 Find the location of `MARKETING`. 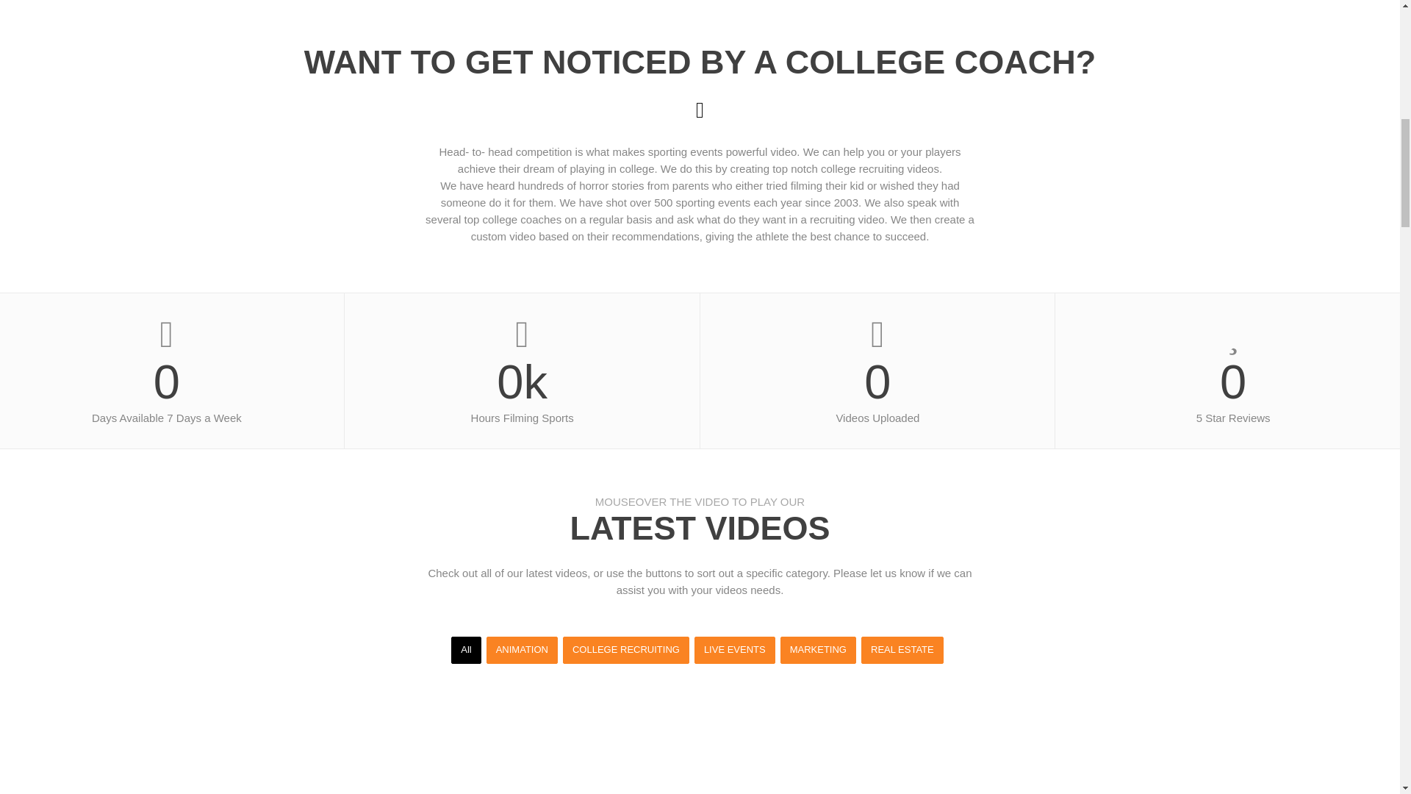

MARKETING is located at coordinates (818, 650).